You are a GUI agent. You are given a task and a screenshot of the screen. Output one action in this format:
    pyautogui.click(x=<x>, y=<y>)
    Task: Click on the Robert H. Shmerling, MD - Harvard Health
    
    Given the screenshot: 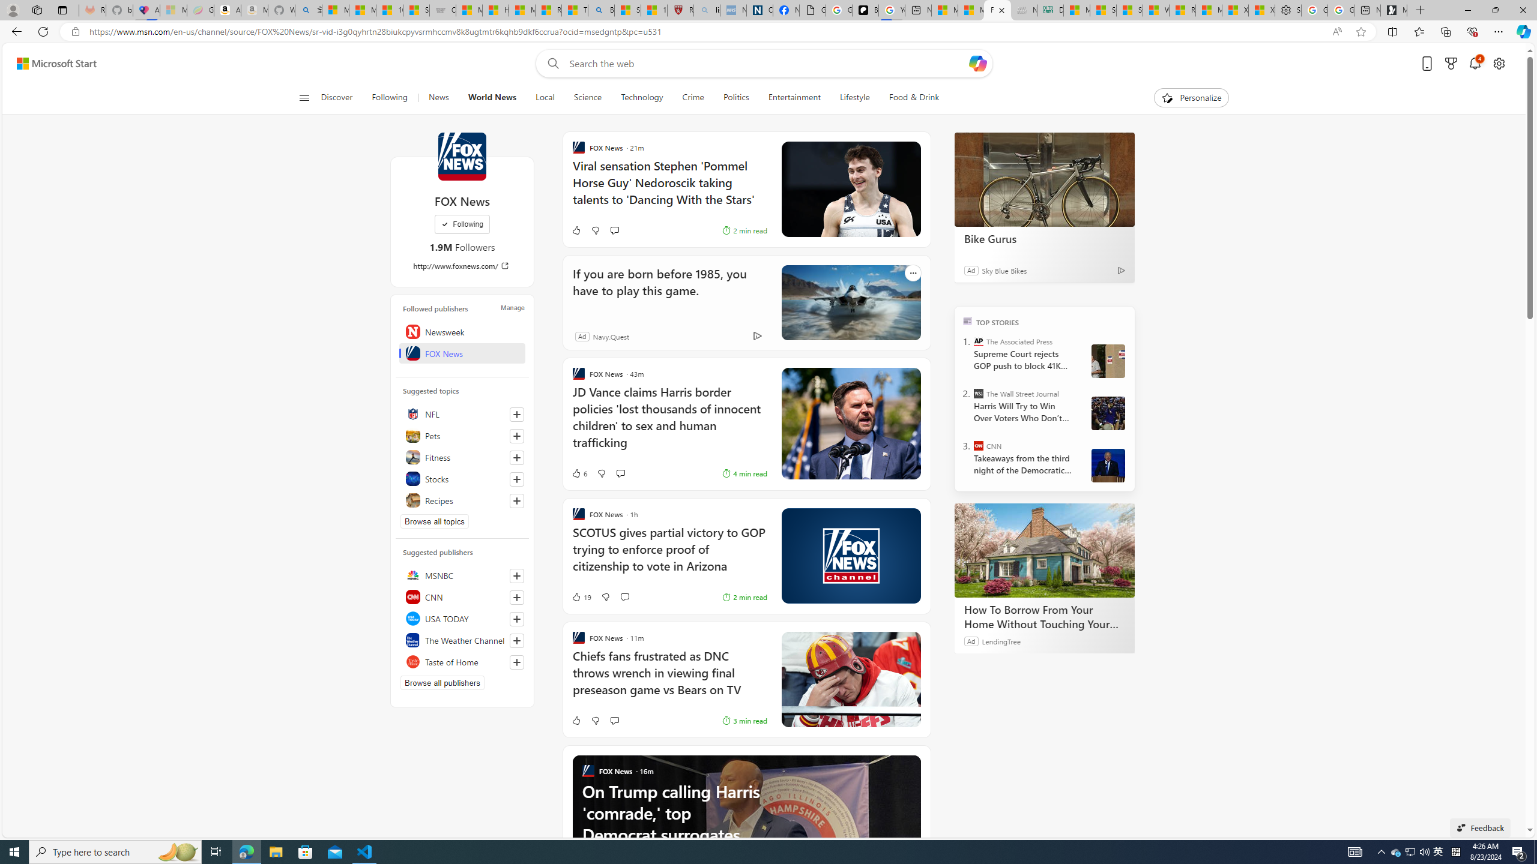 What is the action you would take?
    pyautogui.click(x=681, y=10)
    